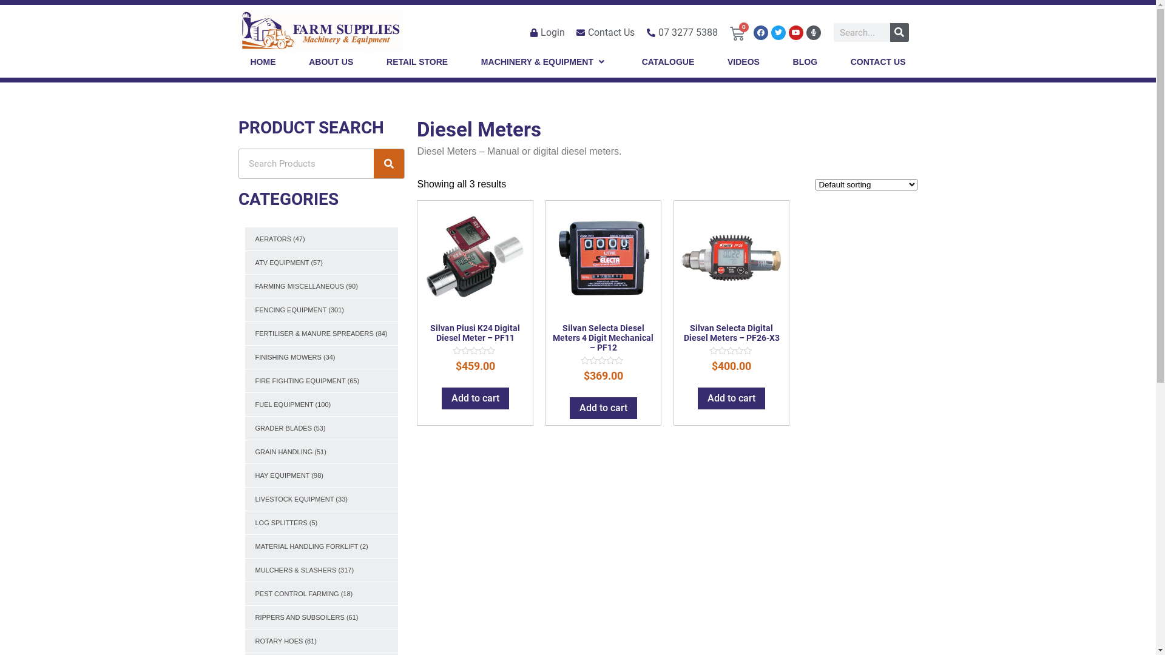  I want to click on FIRE FIGHTING EQUIPMENT, so click(300, 381).